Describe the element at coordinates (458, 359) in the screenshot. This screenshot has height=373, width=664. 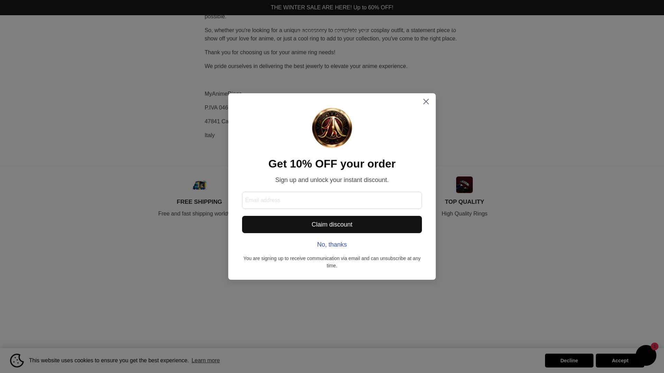
I see `Maestro` at that location.